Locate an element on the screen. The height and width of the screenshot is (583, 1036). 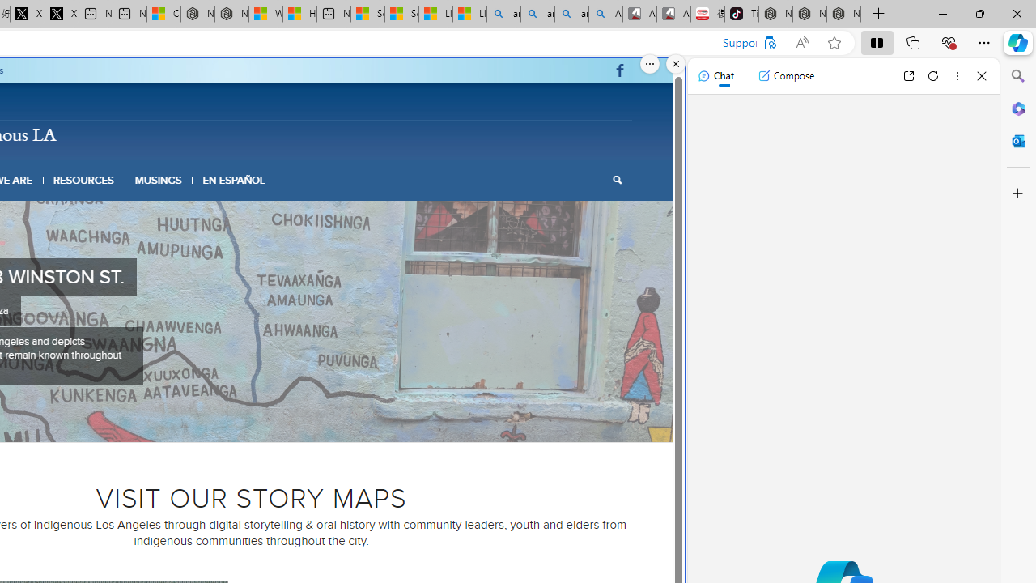
7 is located at coordinates (283, 423).